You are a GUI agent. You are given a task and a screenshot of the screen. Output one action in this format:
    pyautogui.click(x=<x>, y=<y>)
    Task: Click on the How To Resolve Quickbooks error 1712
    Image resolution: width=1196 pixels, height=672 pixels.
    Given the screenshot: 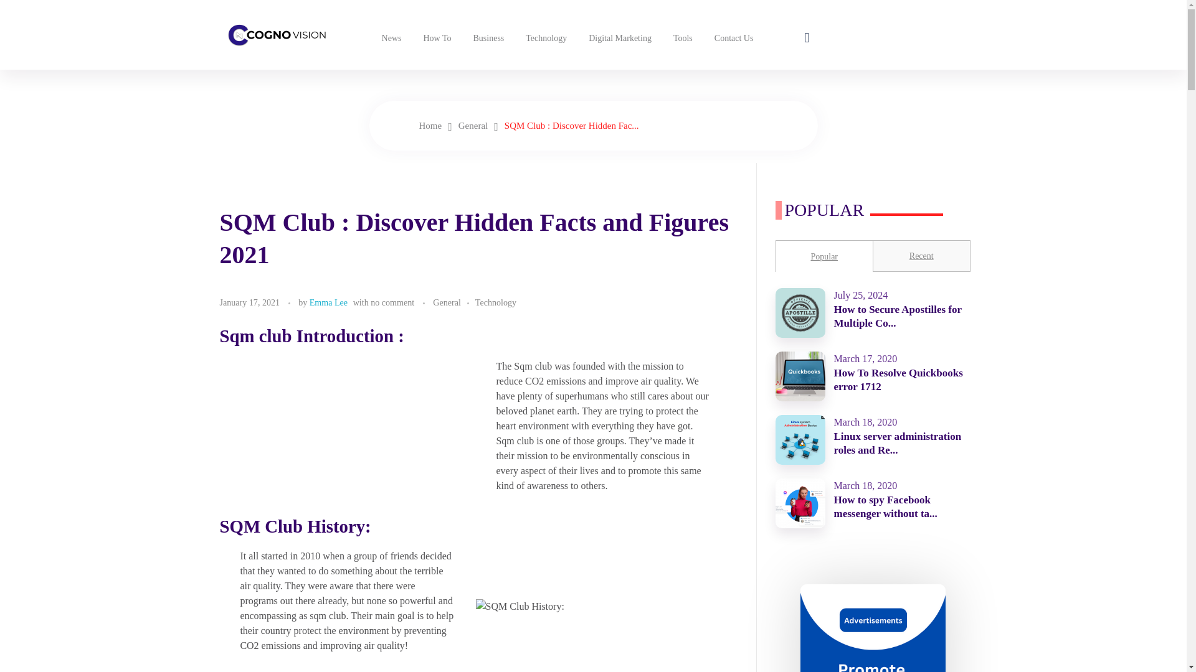 What is the action you would take?
    pyautogui.click(x=898, y=380)
    